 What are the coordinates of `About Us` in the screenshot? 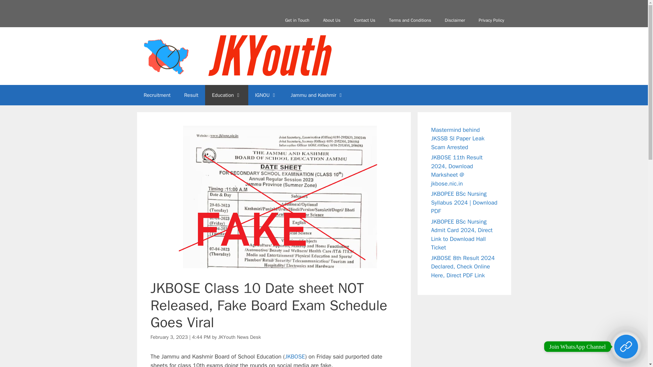 It's located at (332, 20).